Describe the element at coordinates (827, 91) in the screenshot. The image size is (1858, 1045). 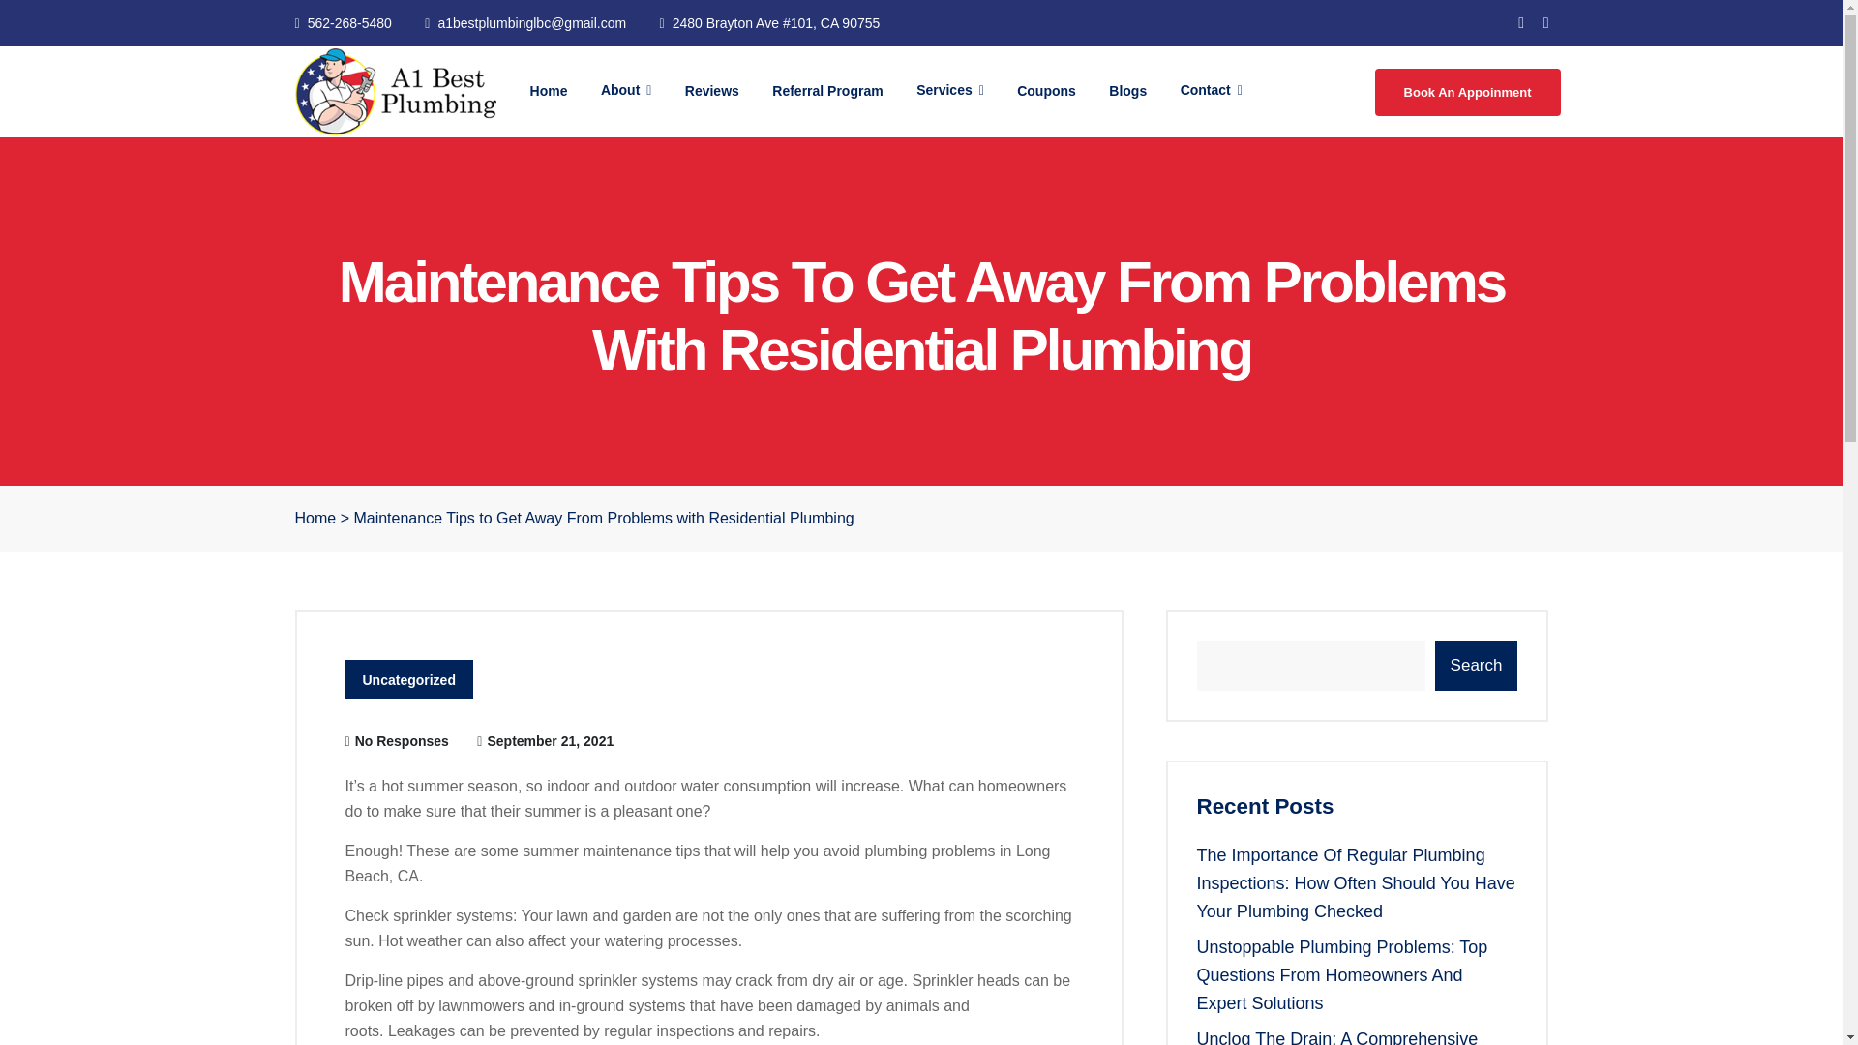
I see `Referral Program` at that location.